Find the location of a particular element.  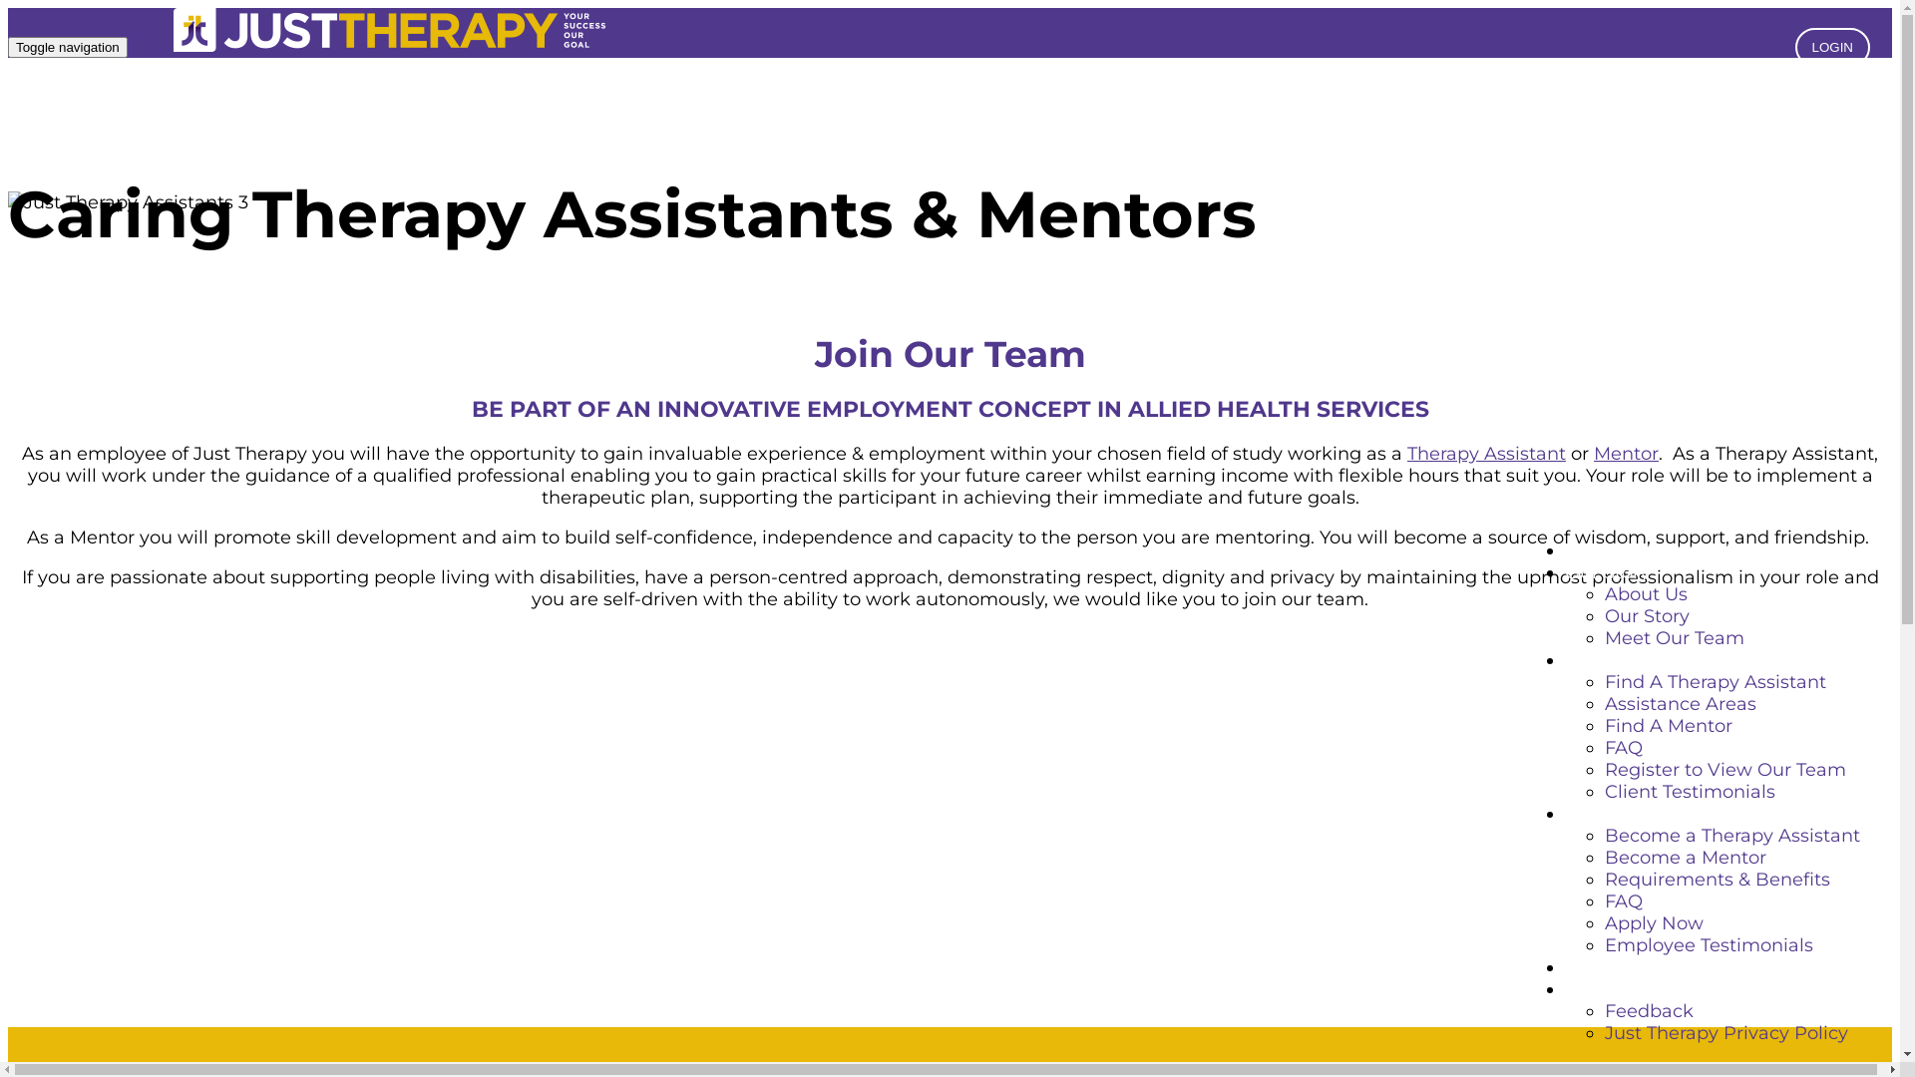

Register to View Our Team is located at coordinates (1725, 770).